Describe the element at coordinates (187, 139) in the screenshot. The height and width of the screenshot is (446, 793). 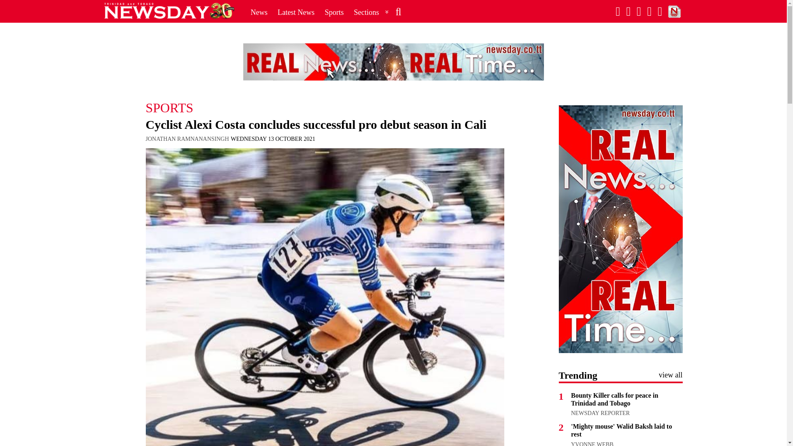
I see `JONATHAN RAMNANANSINGH` at that location.